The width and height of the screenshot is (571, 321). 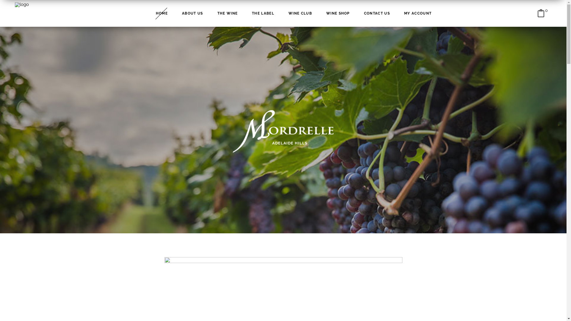 What do you see at coordinates (162, 13) in the screenshot?
I see `HOME` at bounding box center [162, 13].